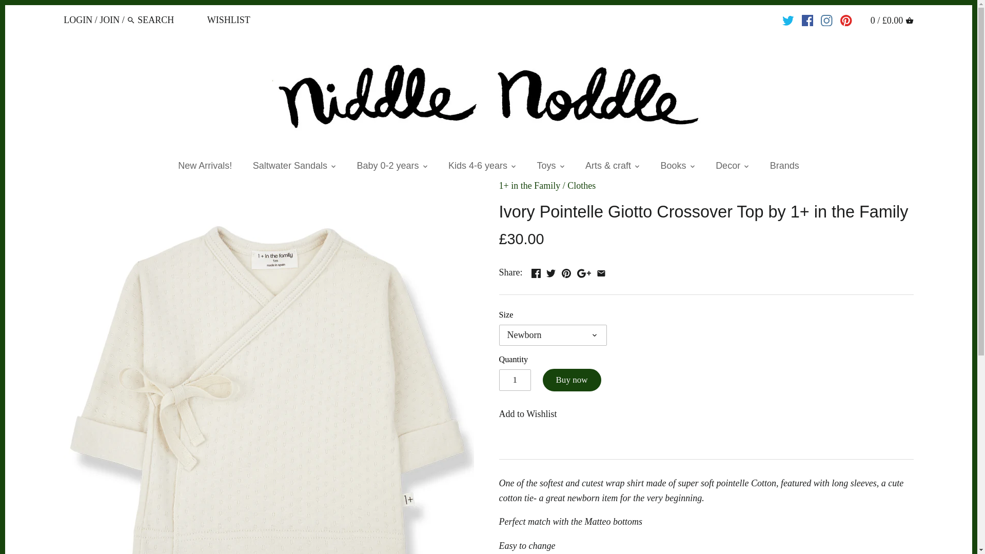 Image resolution: width=985 pixels, height=554 pixels. I want to click on Pinterest, so click(566, 273).